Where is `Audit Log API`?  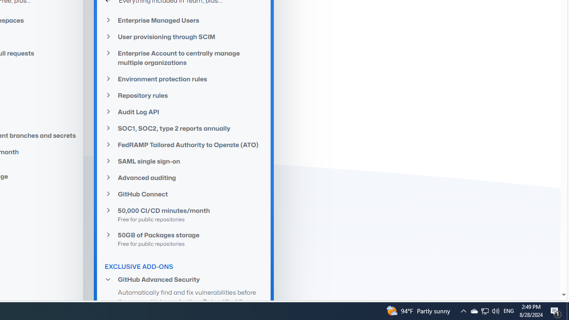 Audit Log API is located at coordinates (184, 112).